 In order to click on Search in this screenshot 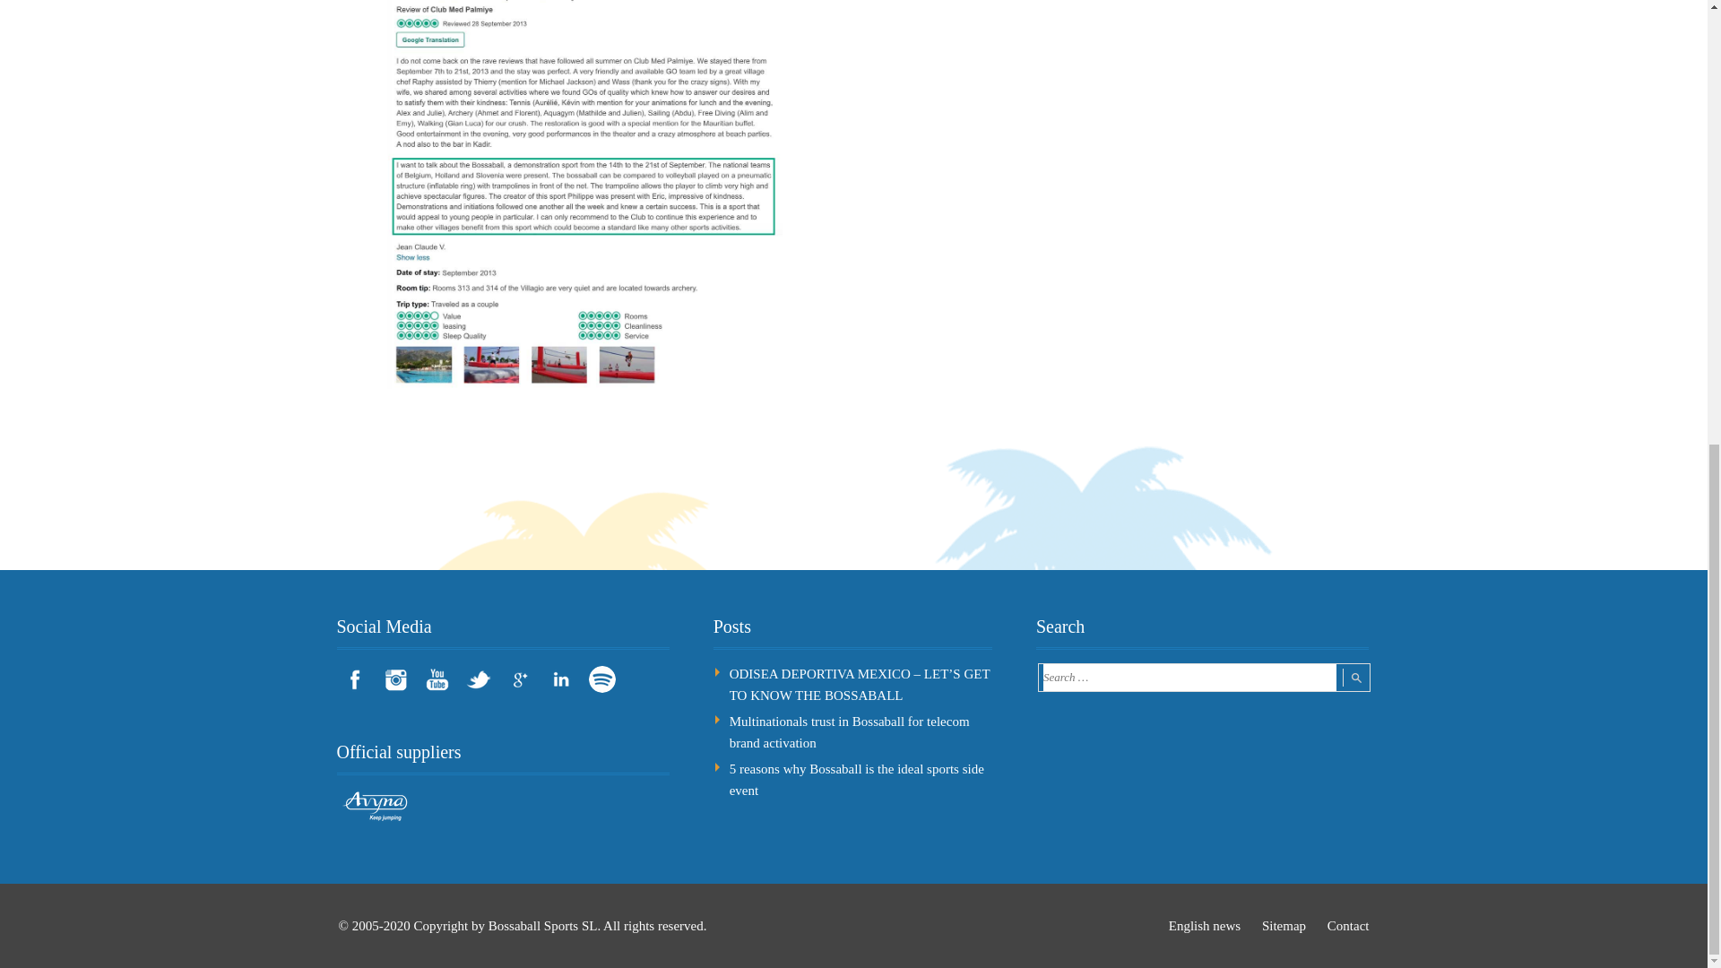, I will do `click(1355, 678)`.